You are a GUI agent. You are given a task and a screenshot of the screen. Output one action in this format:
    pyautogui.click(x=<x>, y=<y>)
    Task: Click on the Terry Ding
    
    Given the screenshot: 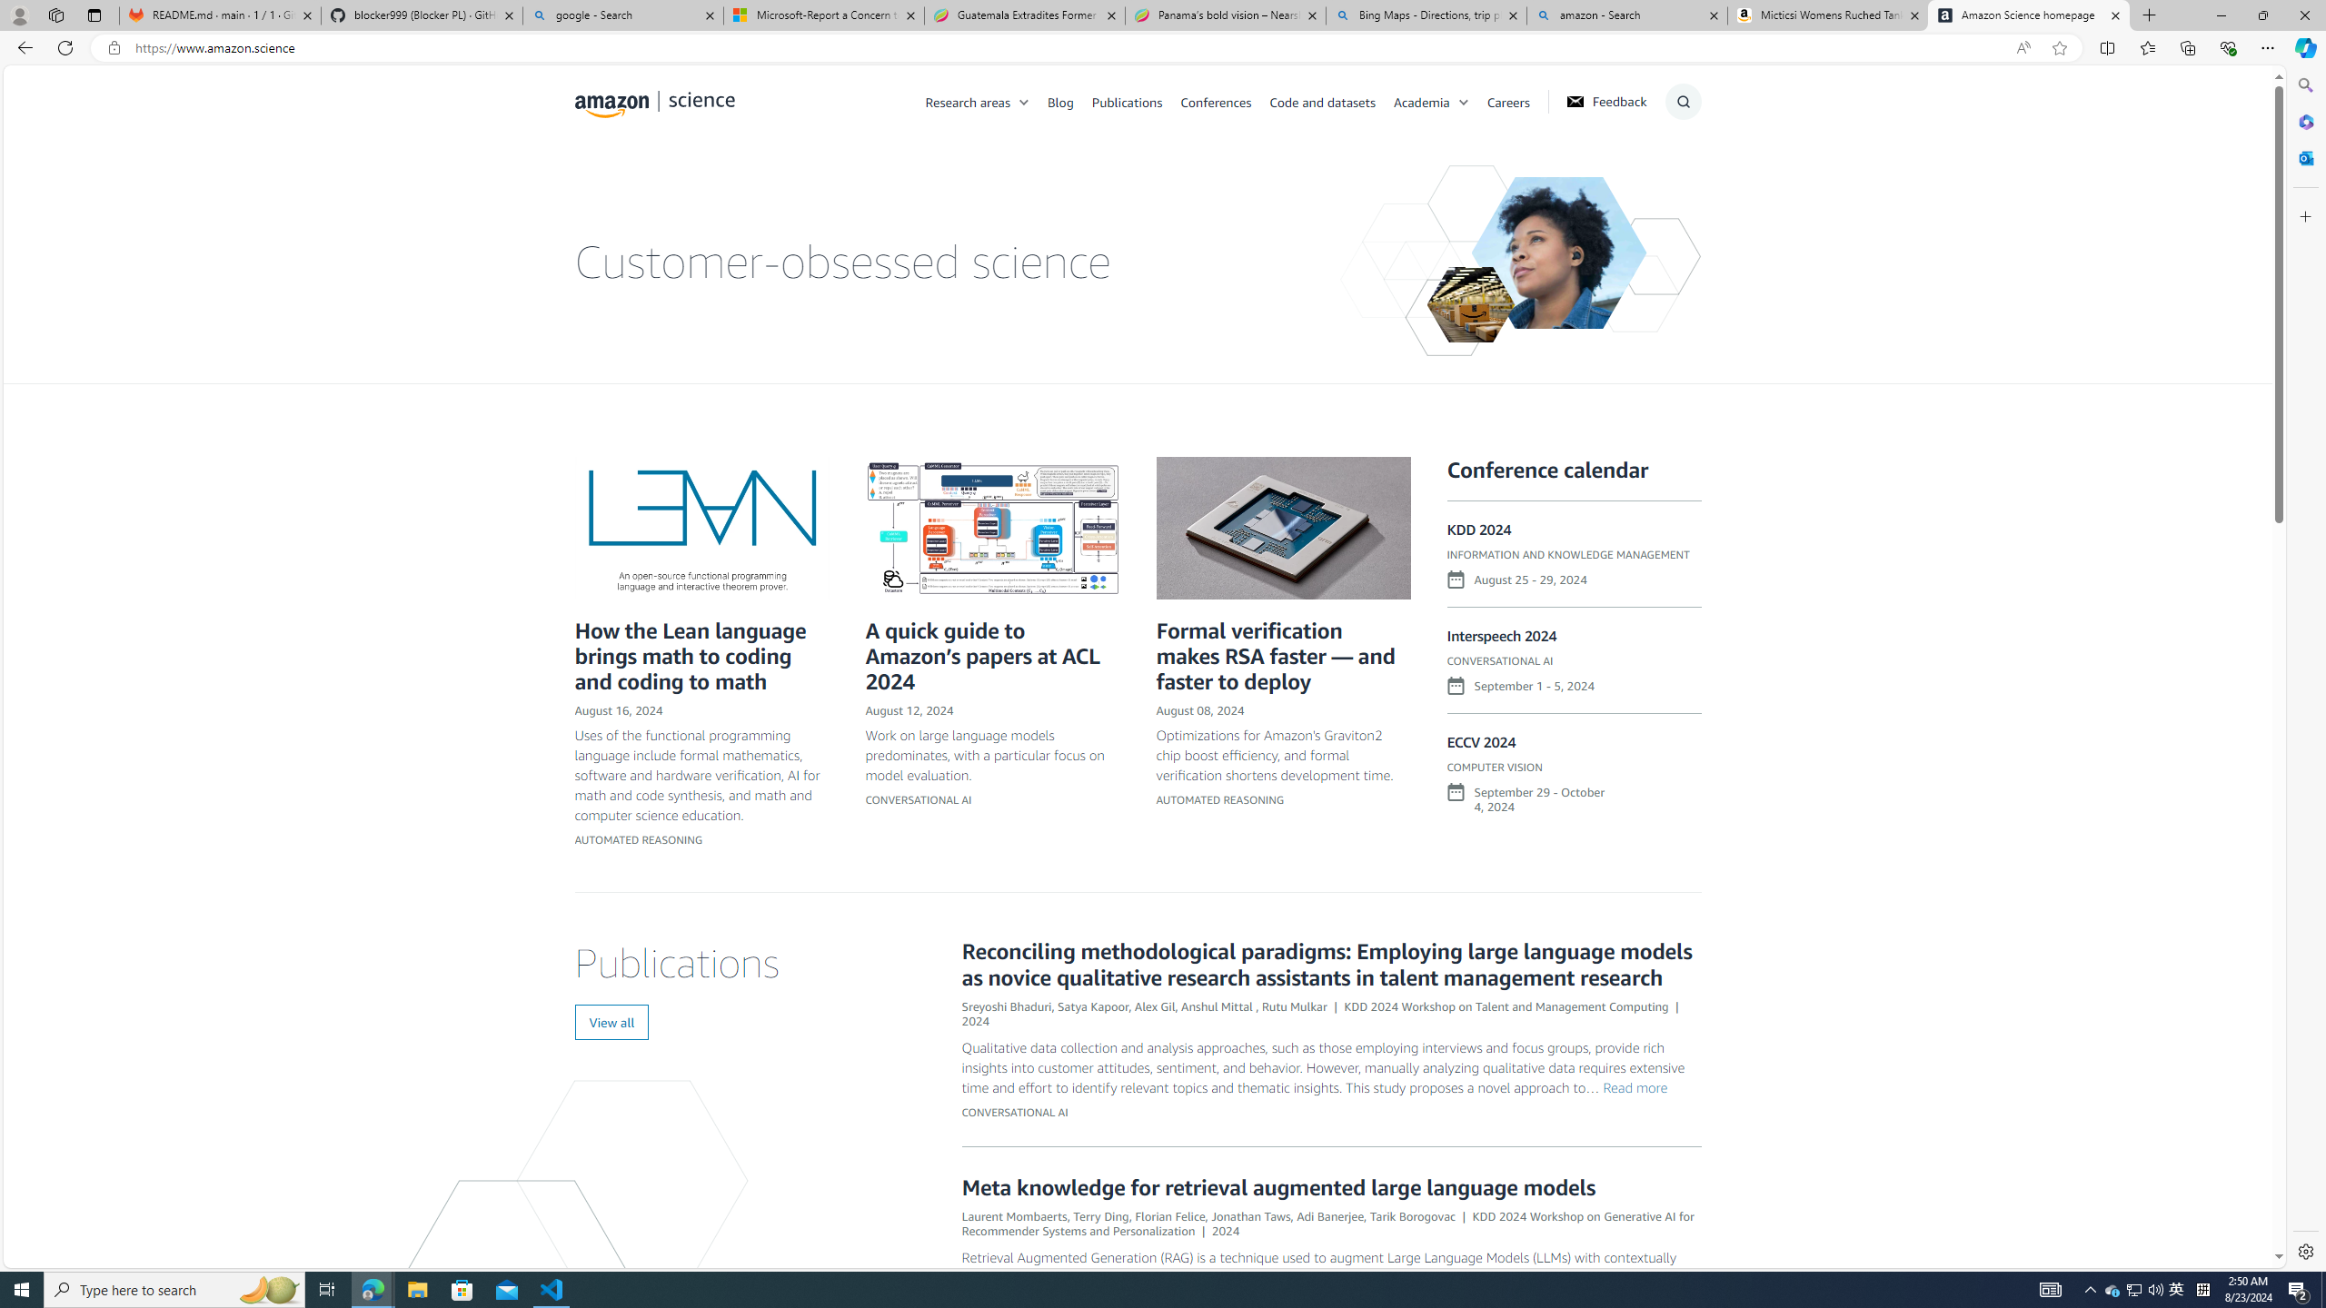 What is the action you would take?
    pyautogui.click(x=1101, y=1215)
    